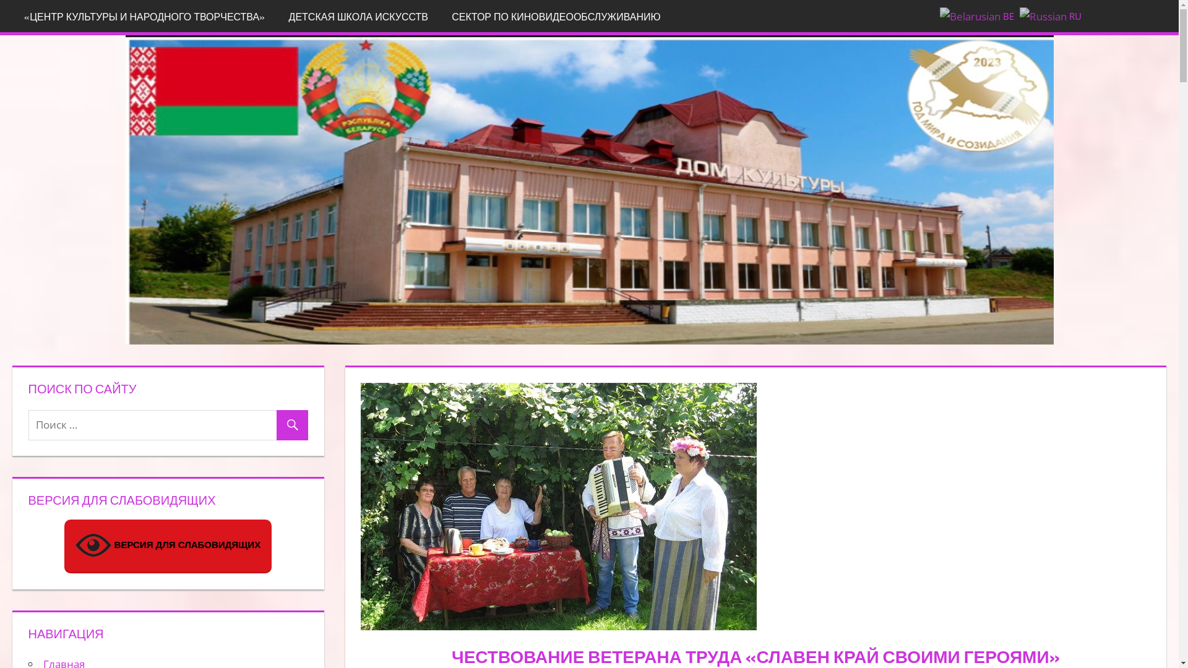 The width and height of the screenshot is (1188, 668). Describe the element at coordinates (1052, 15) in the screenshot. I see `RU` at that location.